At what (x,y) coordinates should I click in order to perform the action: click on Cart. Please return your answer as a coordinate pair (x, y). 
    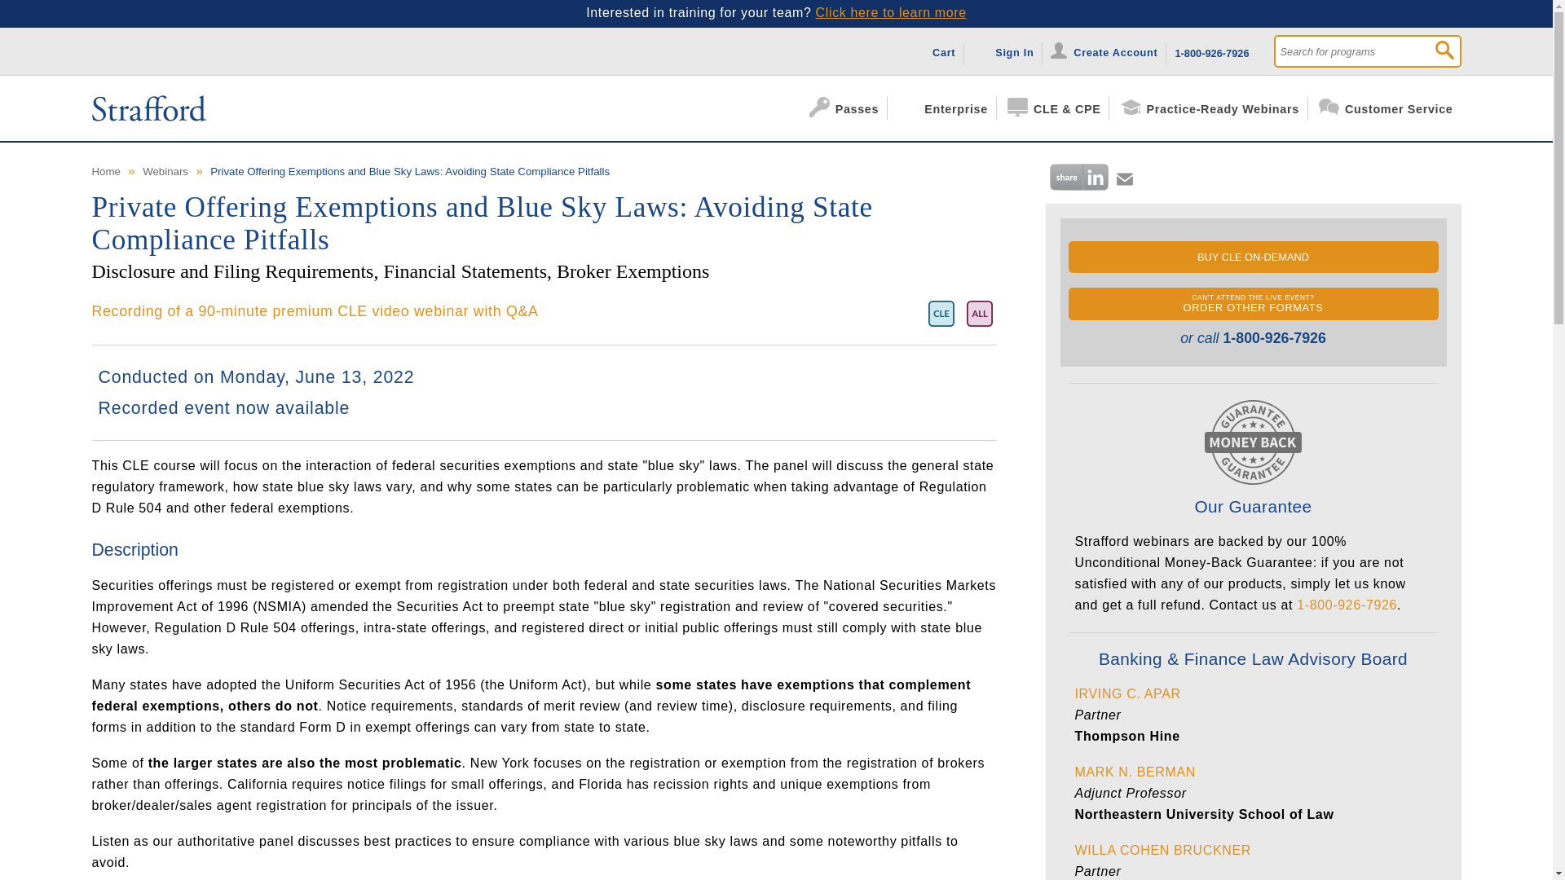
    Looking at the image, I should click on (936, 51).